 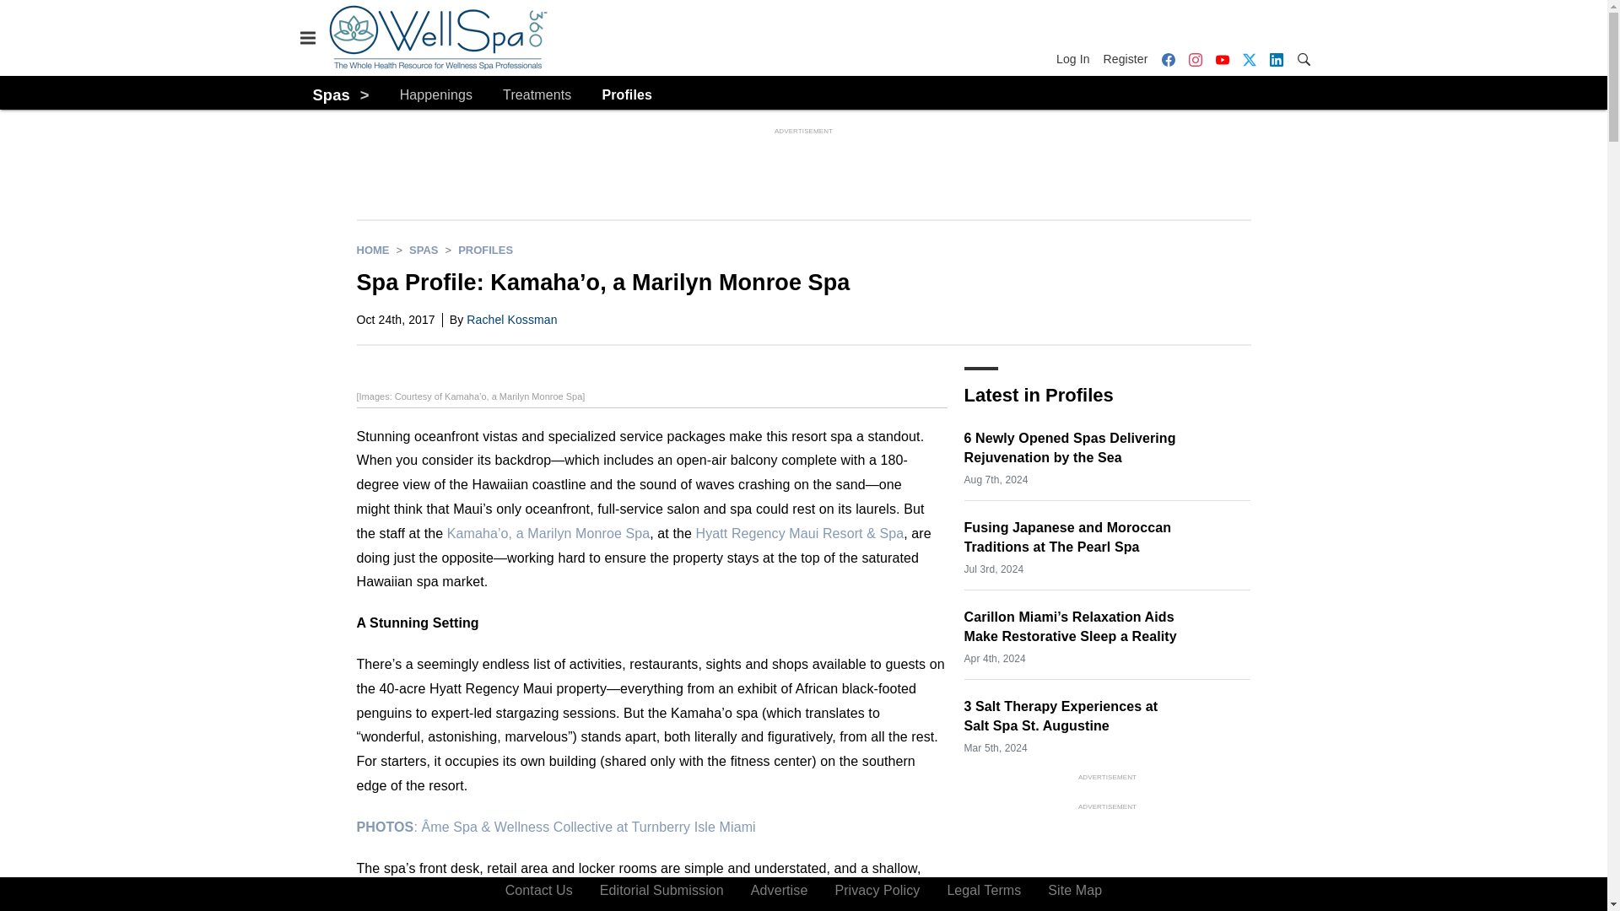 I want to click on Instagram icon, so click(x=1195, y=59).